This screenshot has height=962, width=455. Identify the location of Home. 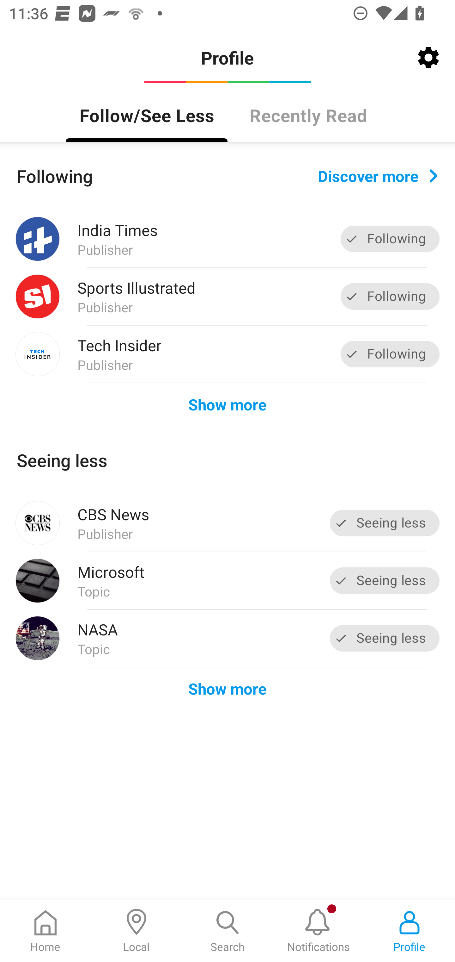
(45, 931).